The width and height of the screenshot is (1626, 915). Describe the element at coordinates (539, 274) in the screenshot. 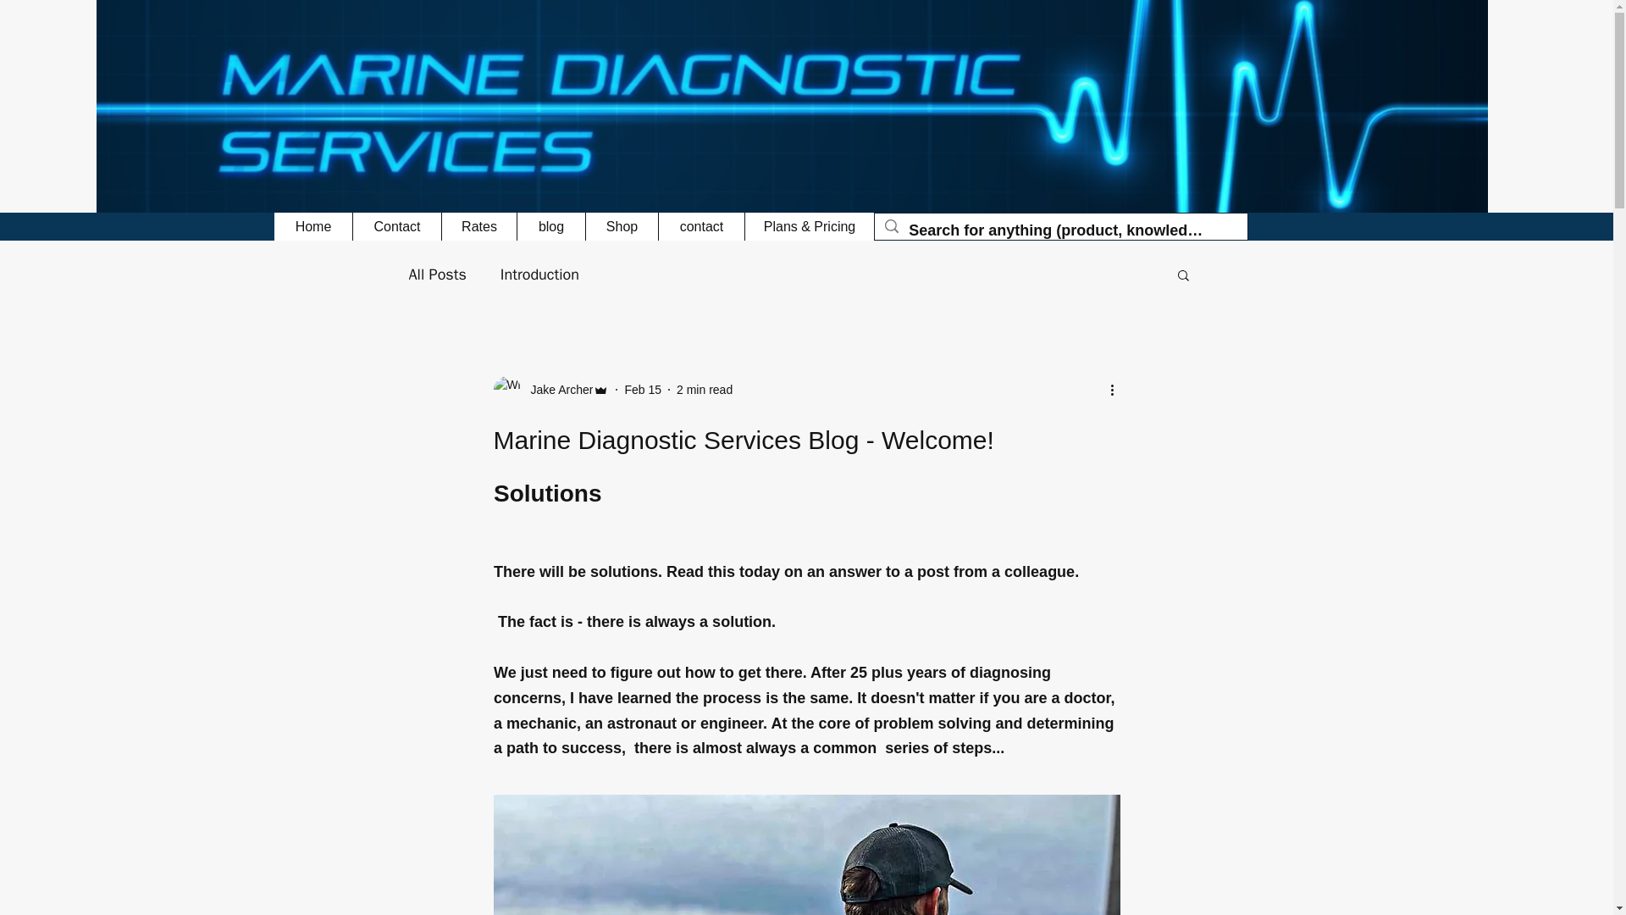

I see `Introduction` at that location.